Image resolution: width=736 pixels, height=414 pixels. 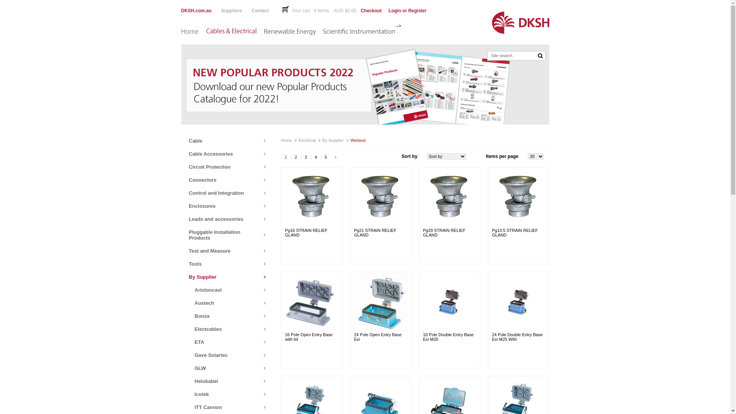 What do you see at coordinates (514, 56) in the screenshot?
I see `Site search` at bounding box center [514, 56].